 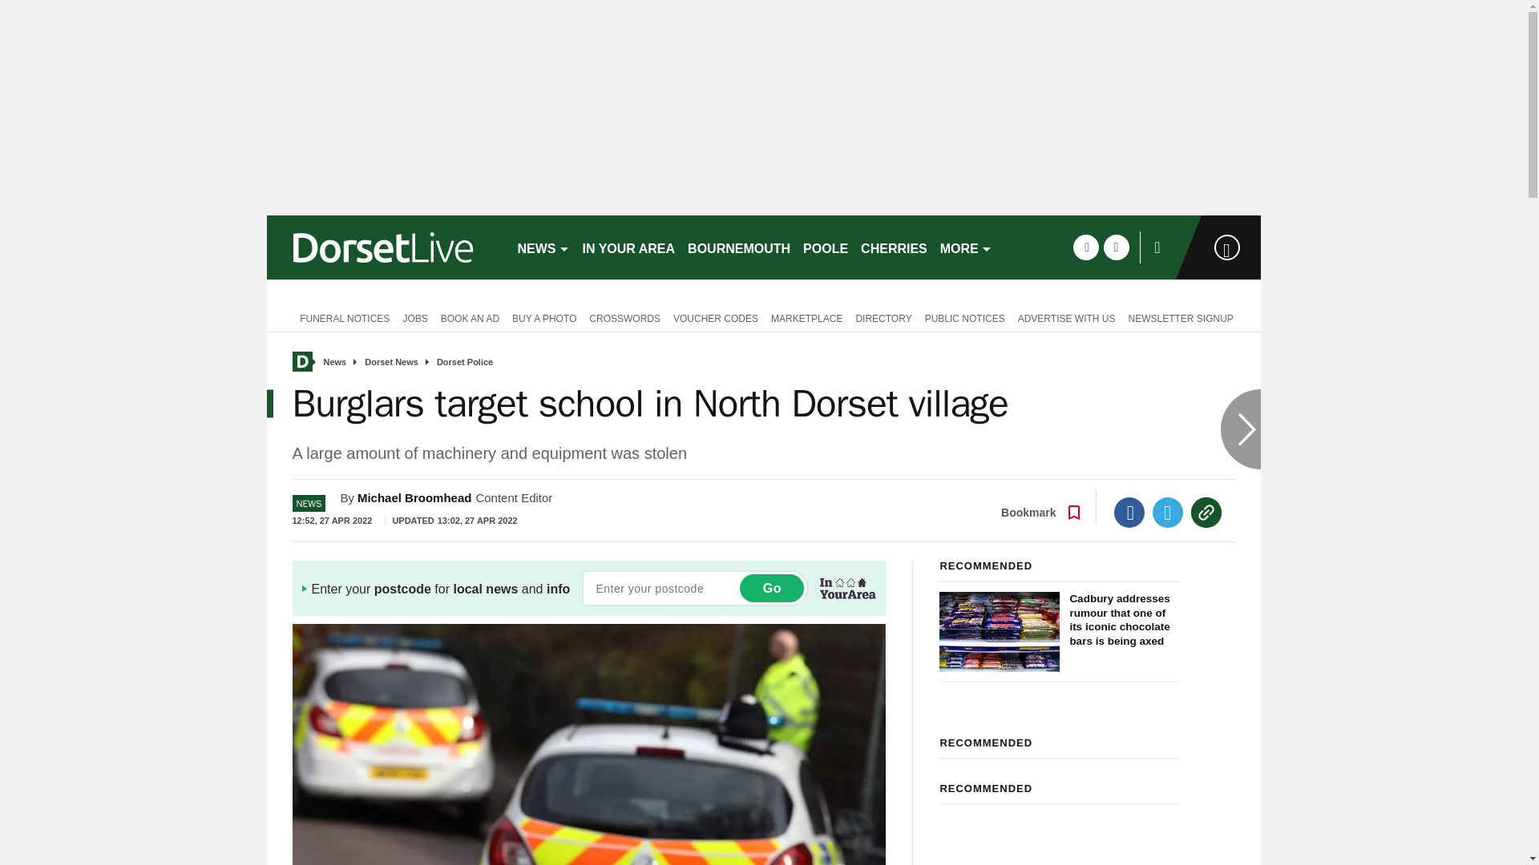 I want to click on CROSSWORDS, so click(x=624, y=317).